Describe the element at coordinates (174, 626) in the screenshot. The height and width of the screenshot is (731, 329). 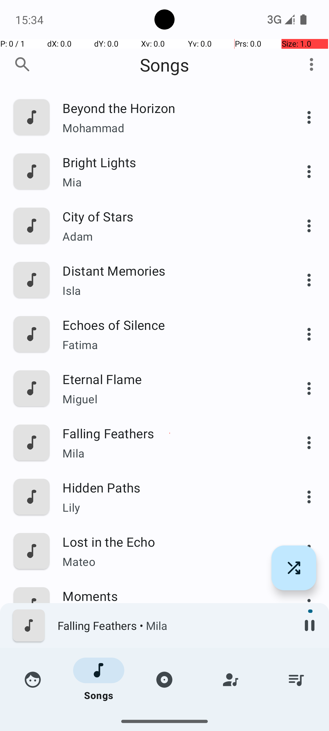
I see `Falling Feathers • Mila` at that location.